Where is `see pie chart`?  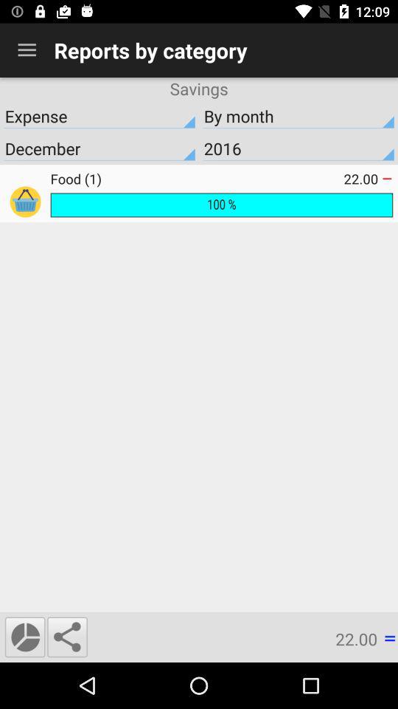
see pie chart is located at coordinates (25, 637).